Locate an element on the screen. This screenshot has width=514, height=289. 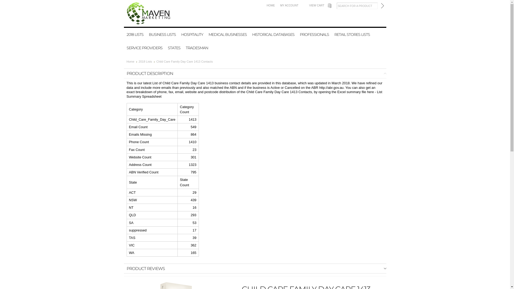
MEDICAL BUSINESSES is located at coordinates (228, 35).